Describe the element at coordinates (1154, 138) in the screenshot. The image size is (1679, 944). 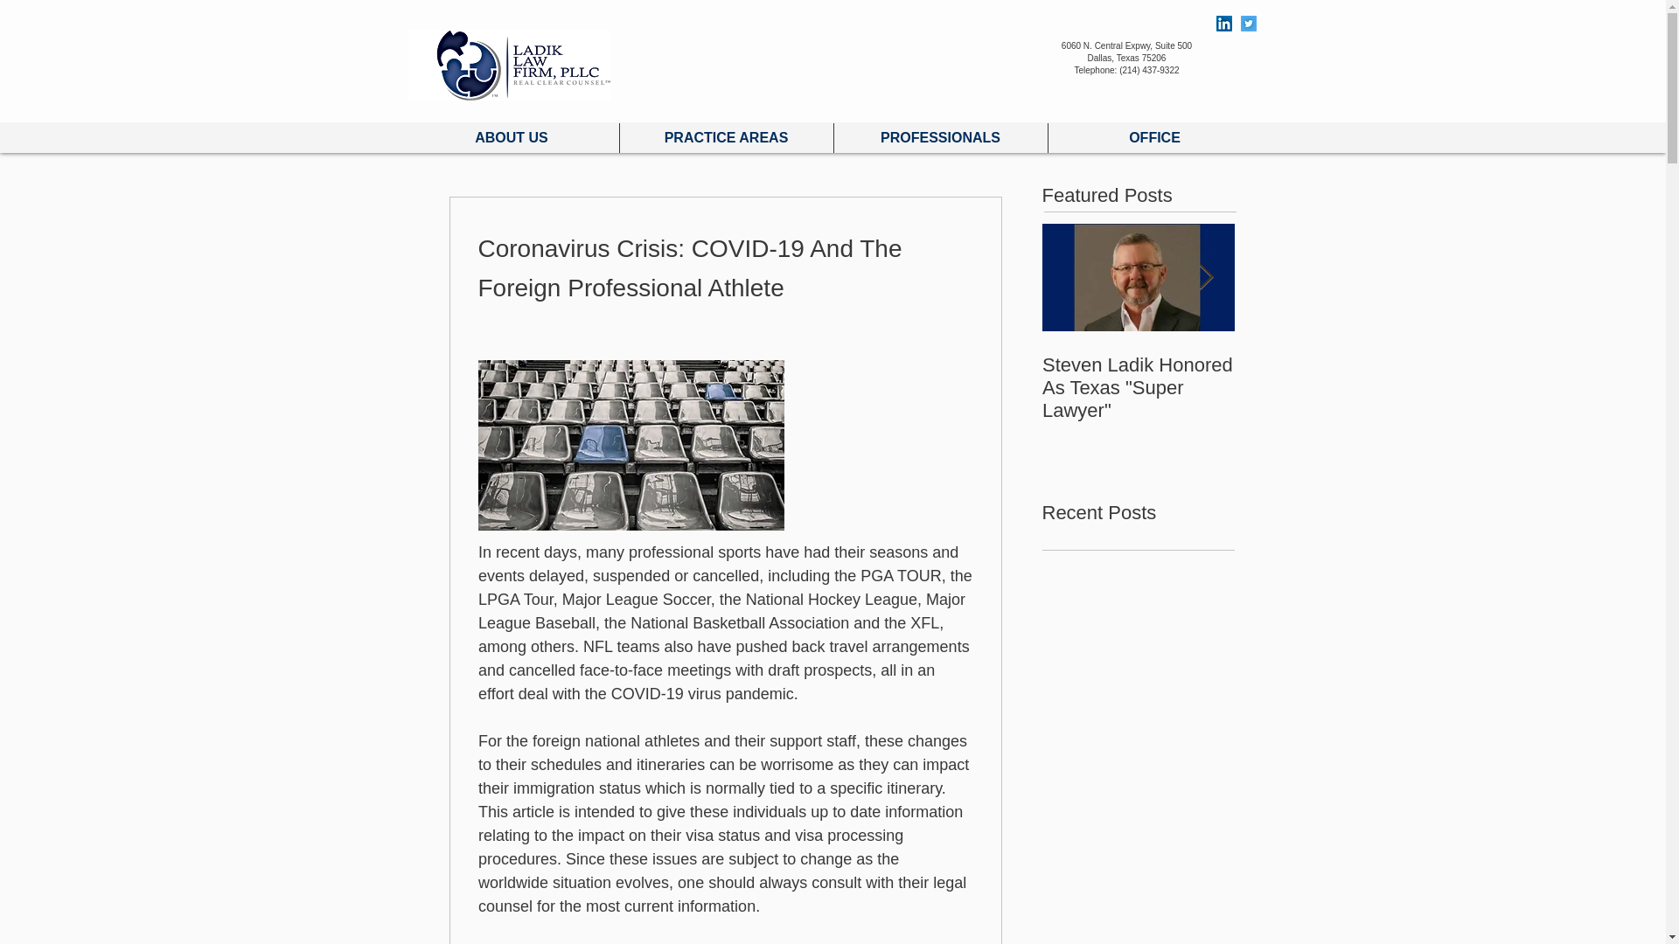
I see `OFFICE` at that location.